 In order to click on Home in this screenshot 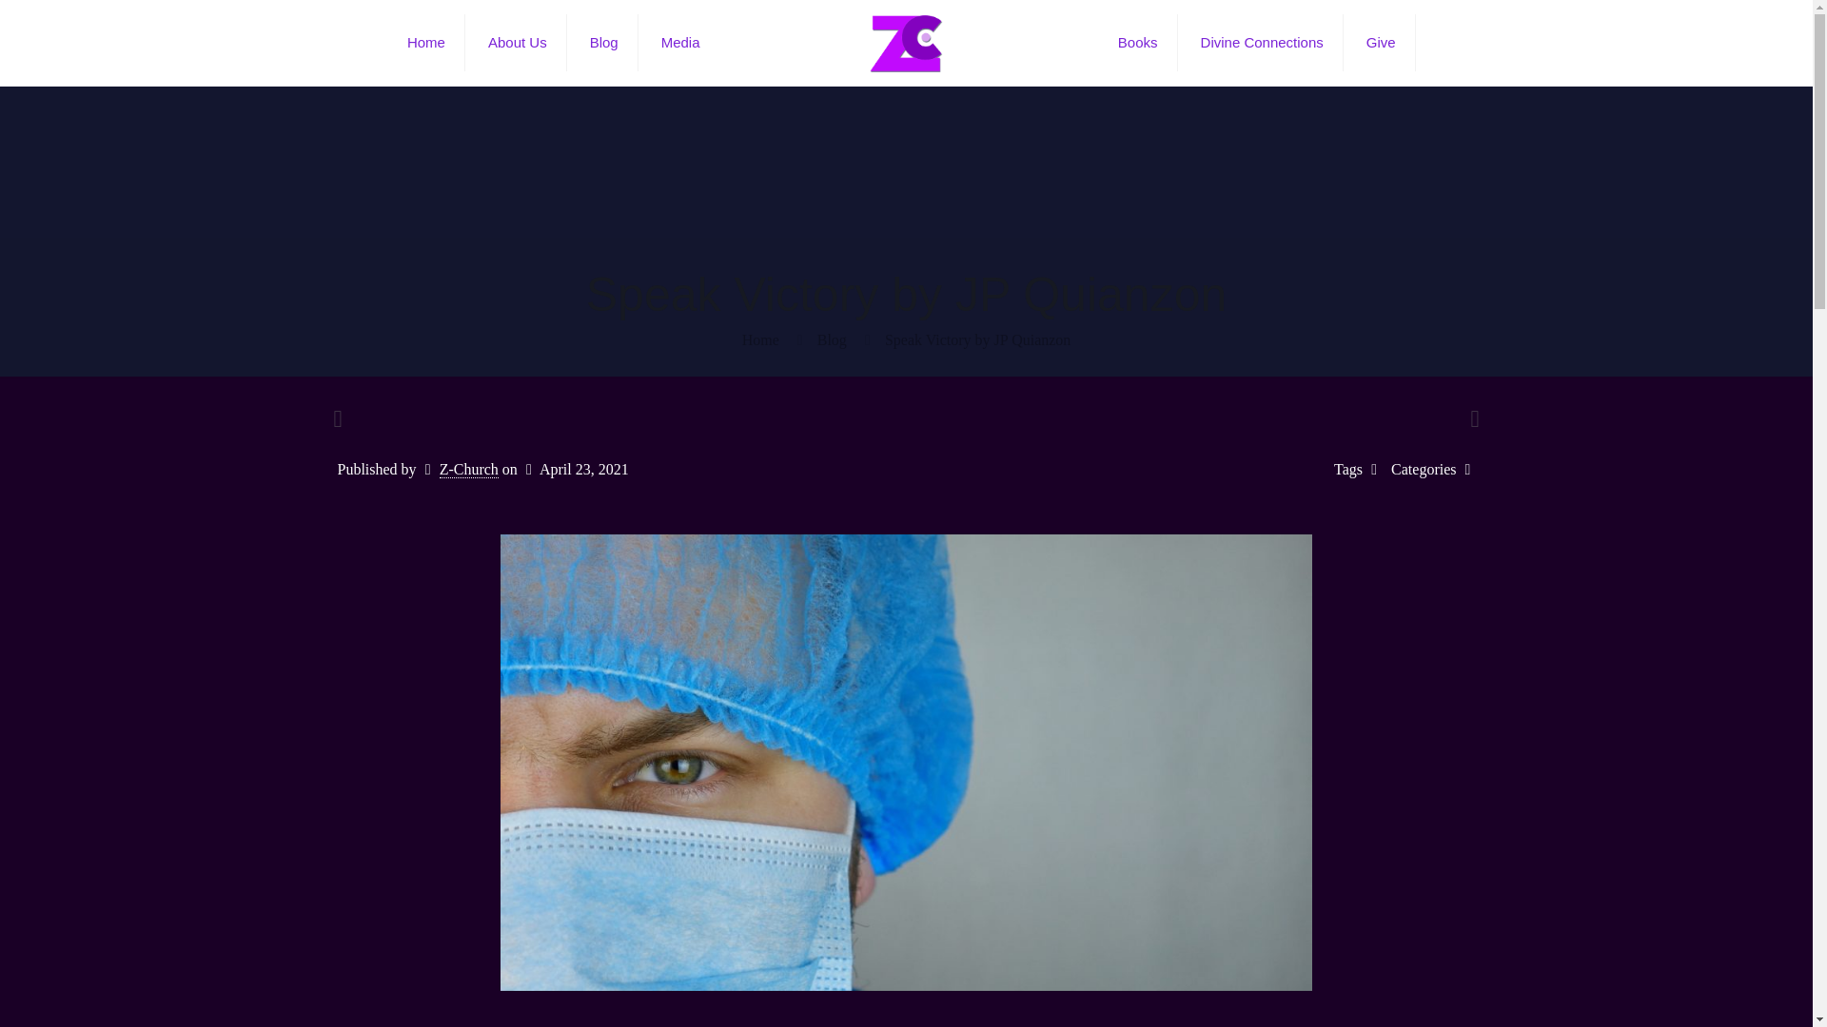, I will do `click(760, 339)`.